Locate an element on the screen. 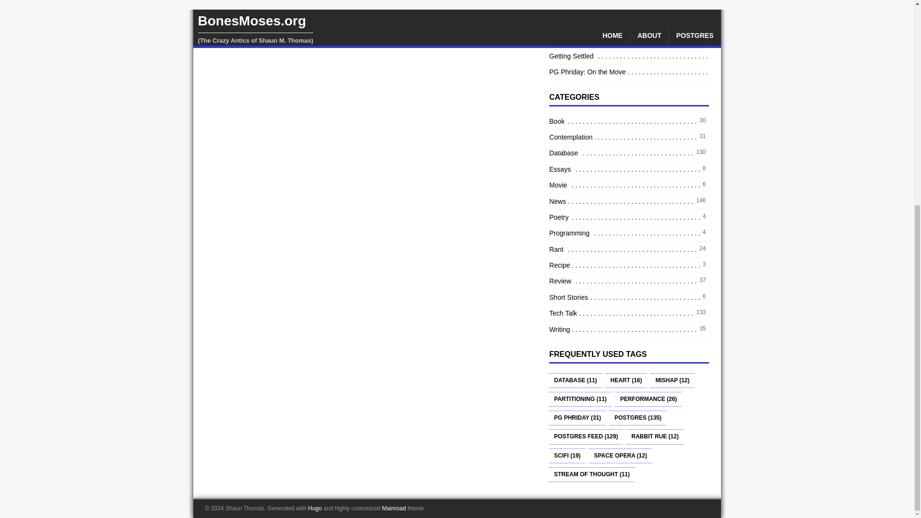 This screenshot has width=921, height=518. Postgres Feed is located at coordinates (585, 436).